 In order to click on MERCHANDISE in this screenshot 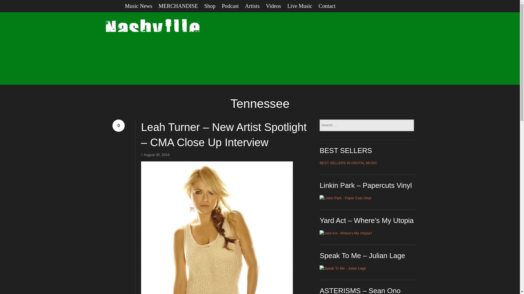, I will do `click(181, 6)`.